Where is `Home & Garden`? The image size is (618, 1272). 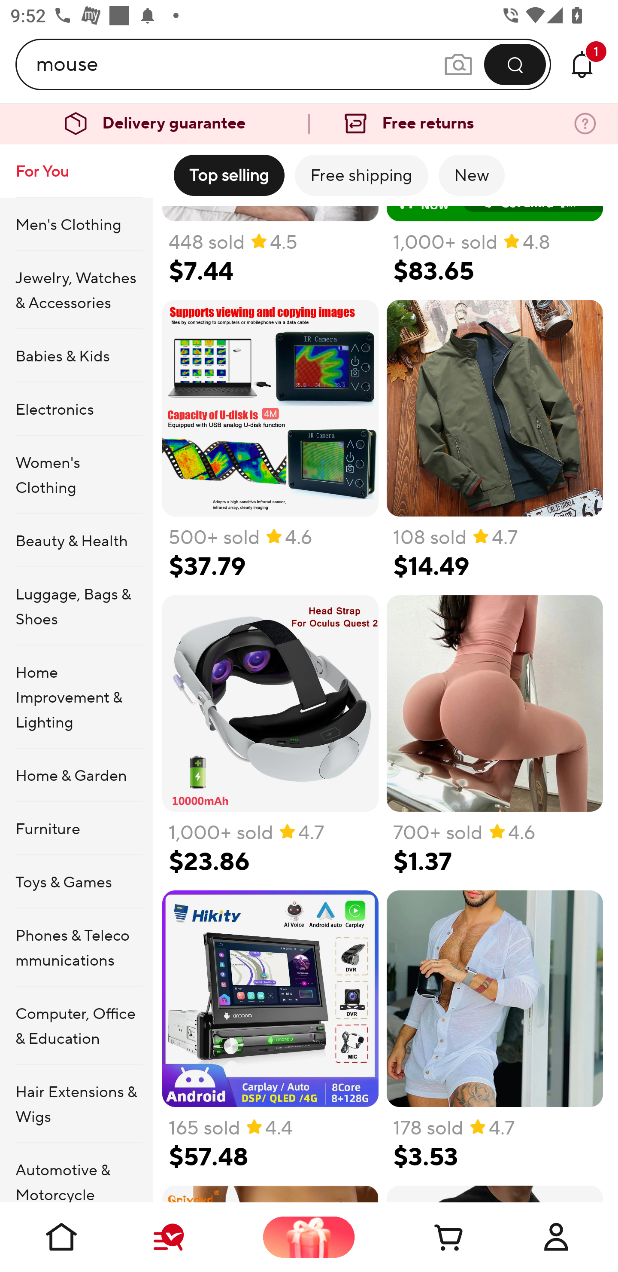
Home & Garden is located at coordinates (76, 775).